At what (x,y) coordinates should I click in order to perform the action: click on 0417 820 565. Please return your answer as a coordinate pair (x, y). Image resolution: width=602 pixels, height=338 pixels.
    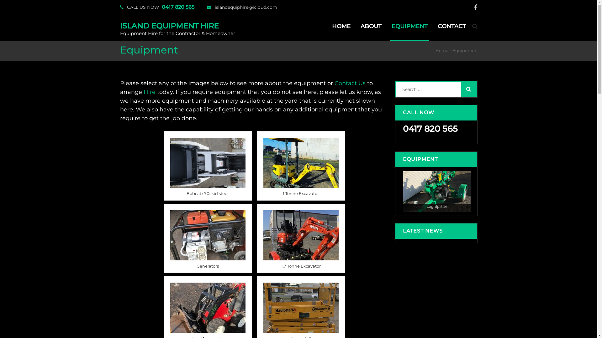
    Looking at the image, I should click on (178, 7).